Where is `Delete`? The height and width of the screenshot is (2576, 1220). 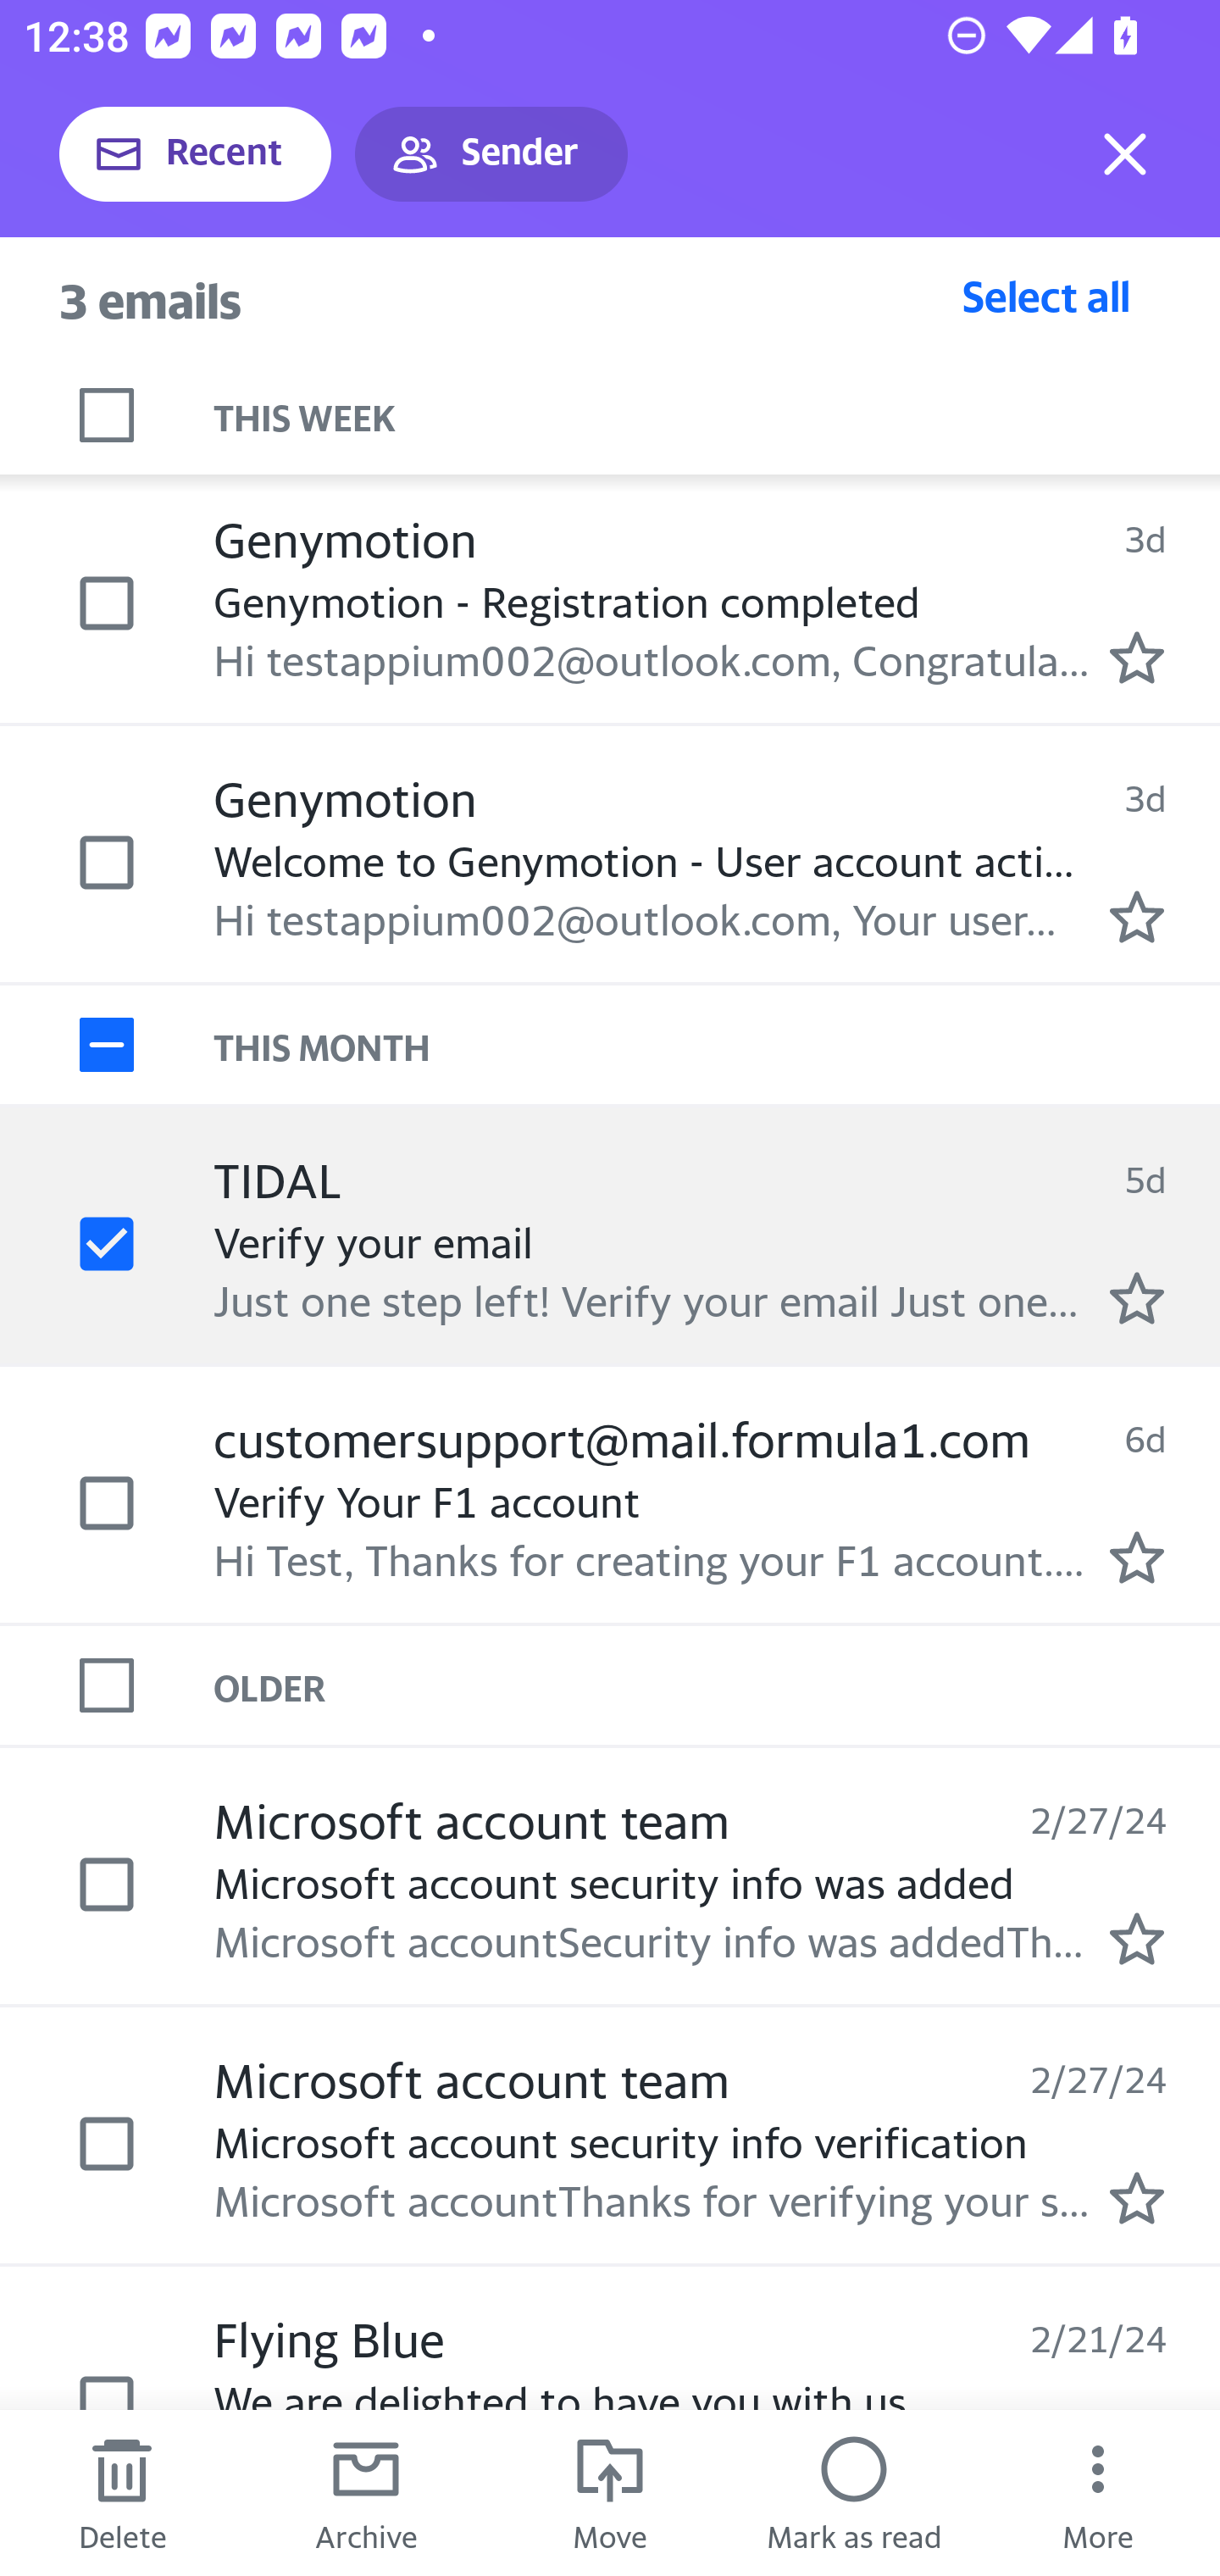
Delete is located at coordinates (122, 2493).